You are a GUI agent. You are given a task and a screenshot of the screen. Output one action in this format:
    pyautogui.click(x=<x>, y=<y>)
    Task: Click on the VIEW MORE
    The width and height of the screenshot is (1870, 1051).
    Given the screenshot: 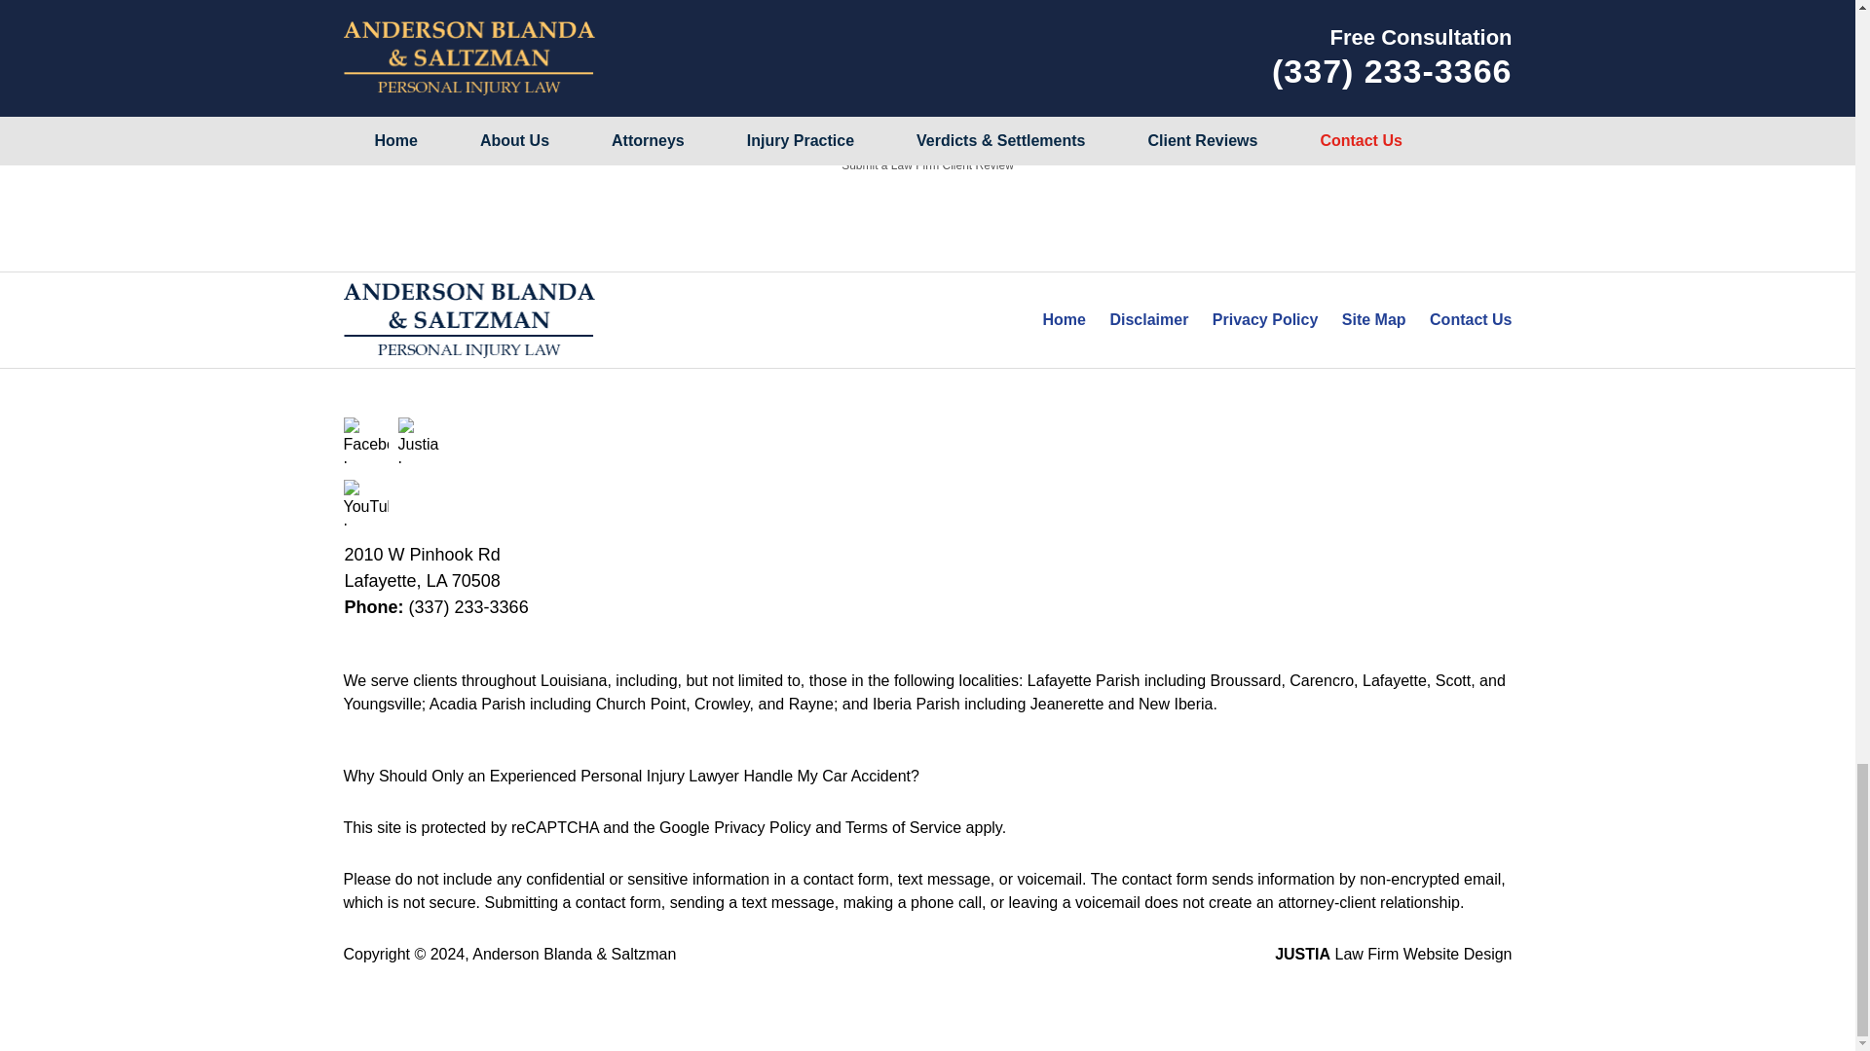 What is the action you would take?
    pyautogui.click(x=927, y=98)
    